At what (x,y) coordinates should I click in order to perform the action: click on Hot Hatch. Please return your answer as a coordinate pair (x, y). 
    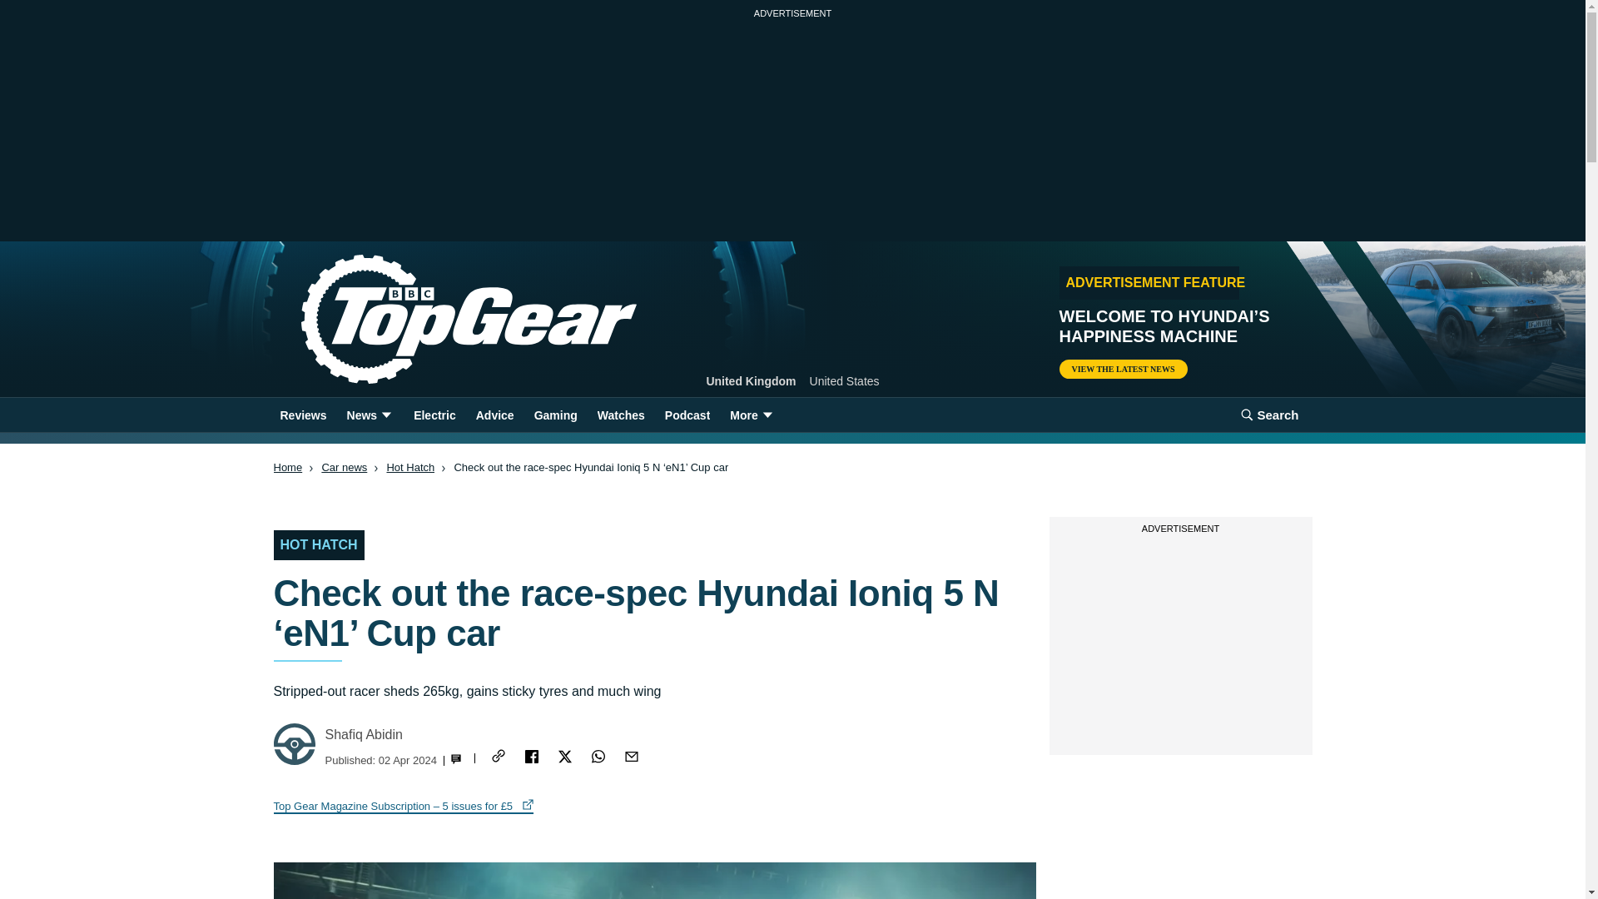
    Looking at the image, I should click on (410, 468).